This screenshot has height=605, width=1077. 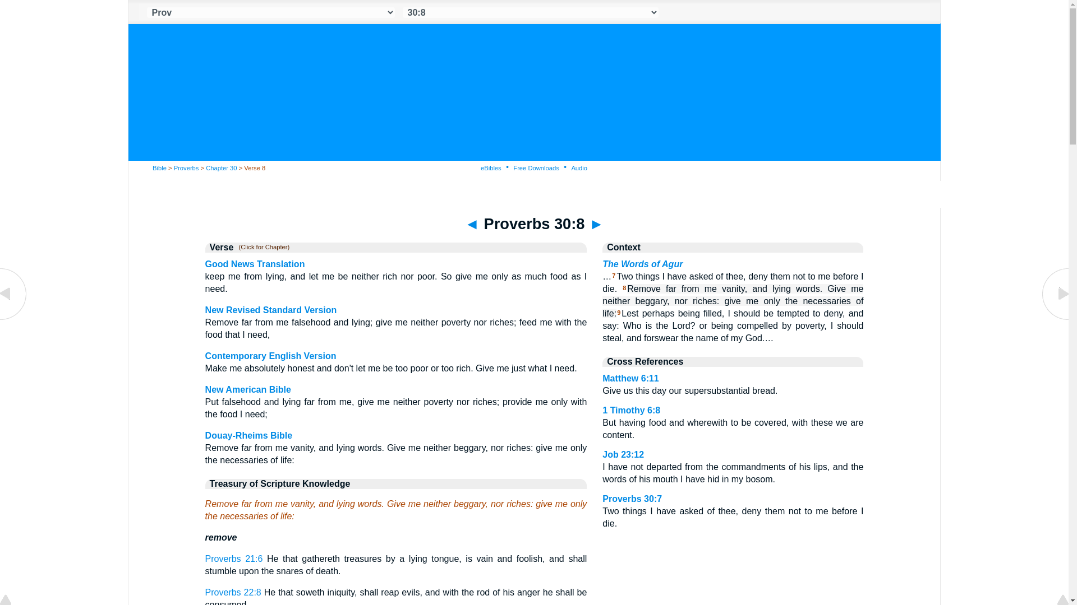 What do you see at coordinates (255, 264) in the screenshot?
I see `Good News Translation` at bounding box center [255, 264].